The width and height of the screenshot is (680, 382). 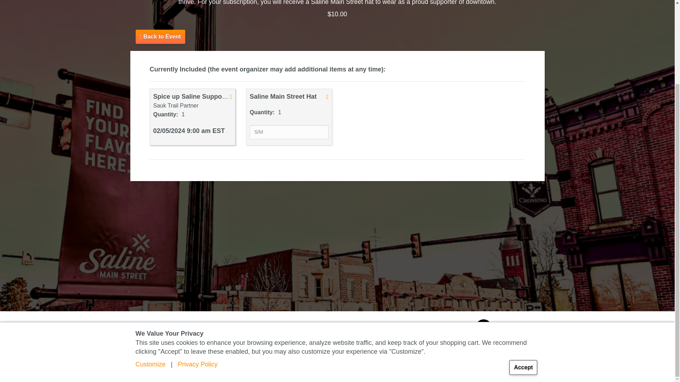 I want to click on TERMS AND CONDITIONS, so click(x=182, y=329).